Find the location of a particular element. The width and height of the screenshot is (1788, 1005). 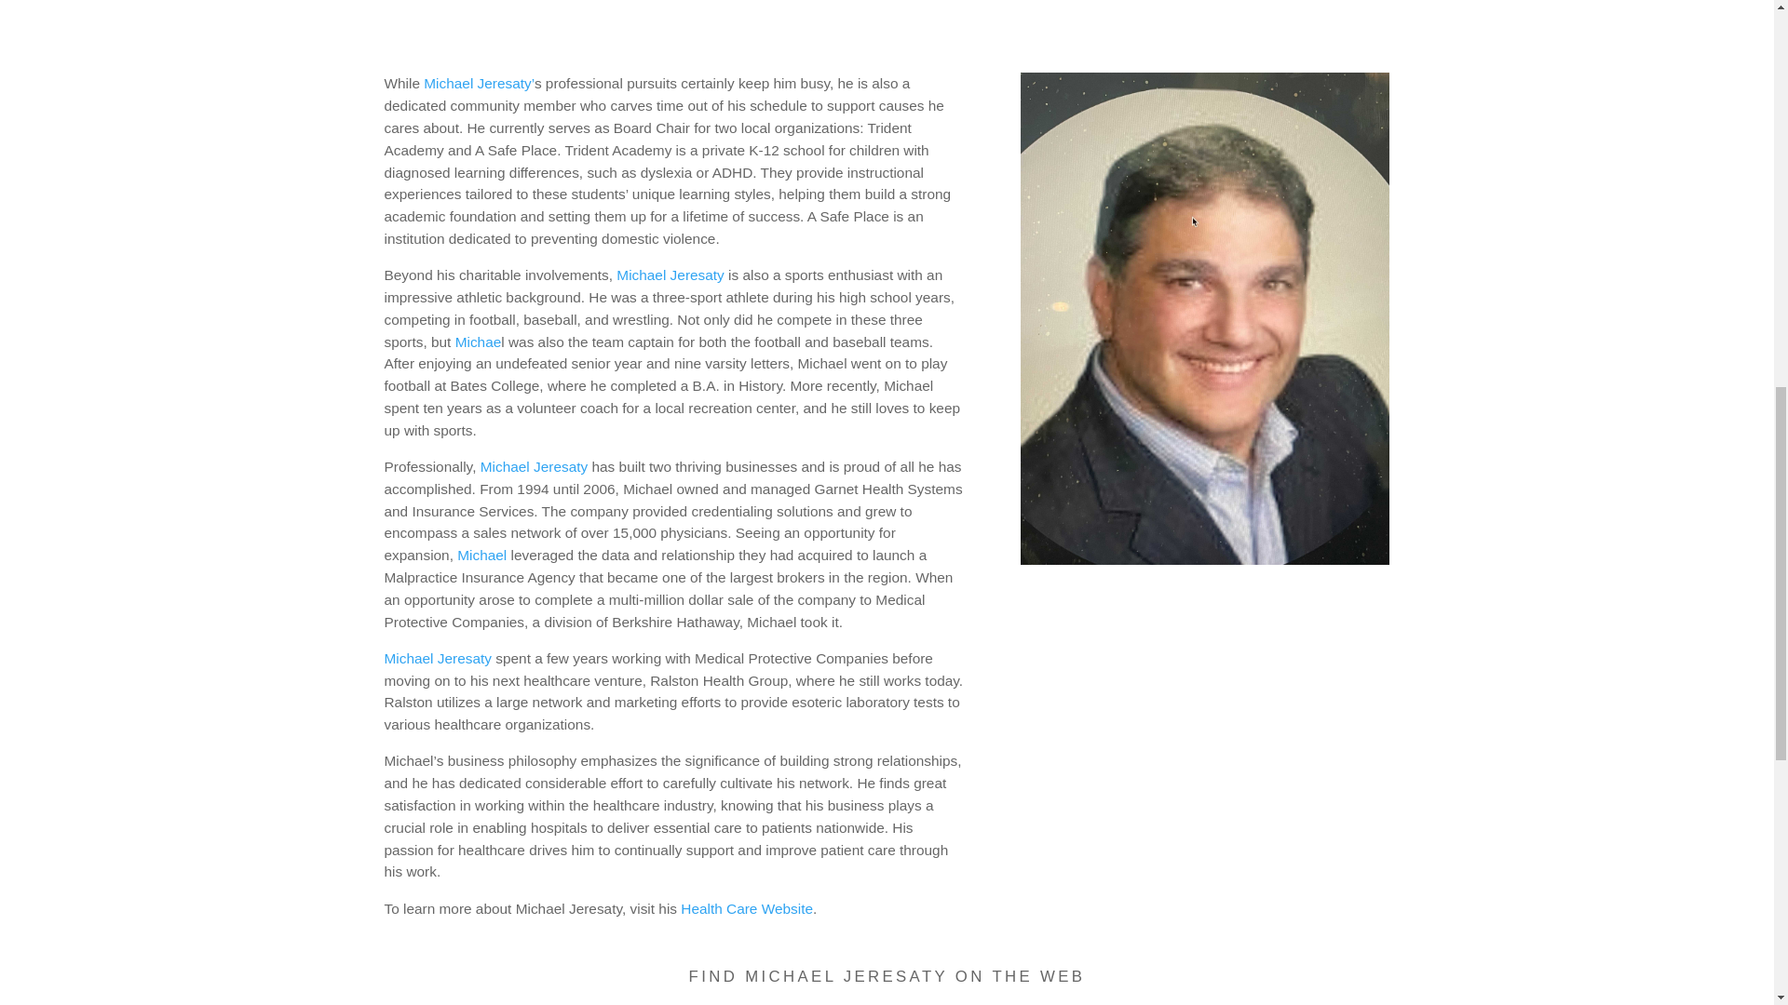

Michael Jeresaty is located at coordinates (437, 658).